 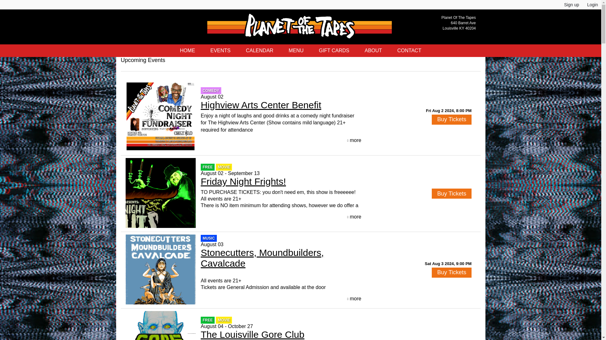 I want to click on Buy Tickets, so click(x=451, y=120).